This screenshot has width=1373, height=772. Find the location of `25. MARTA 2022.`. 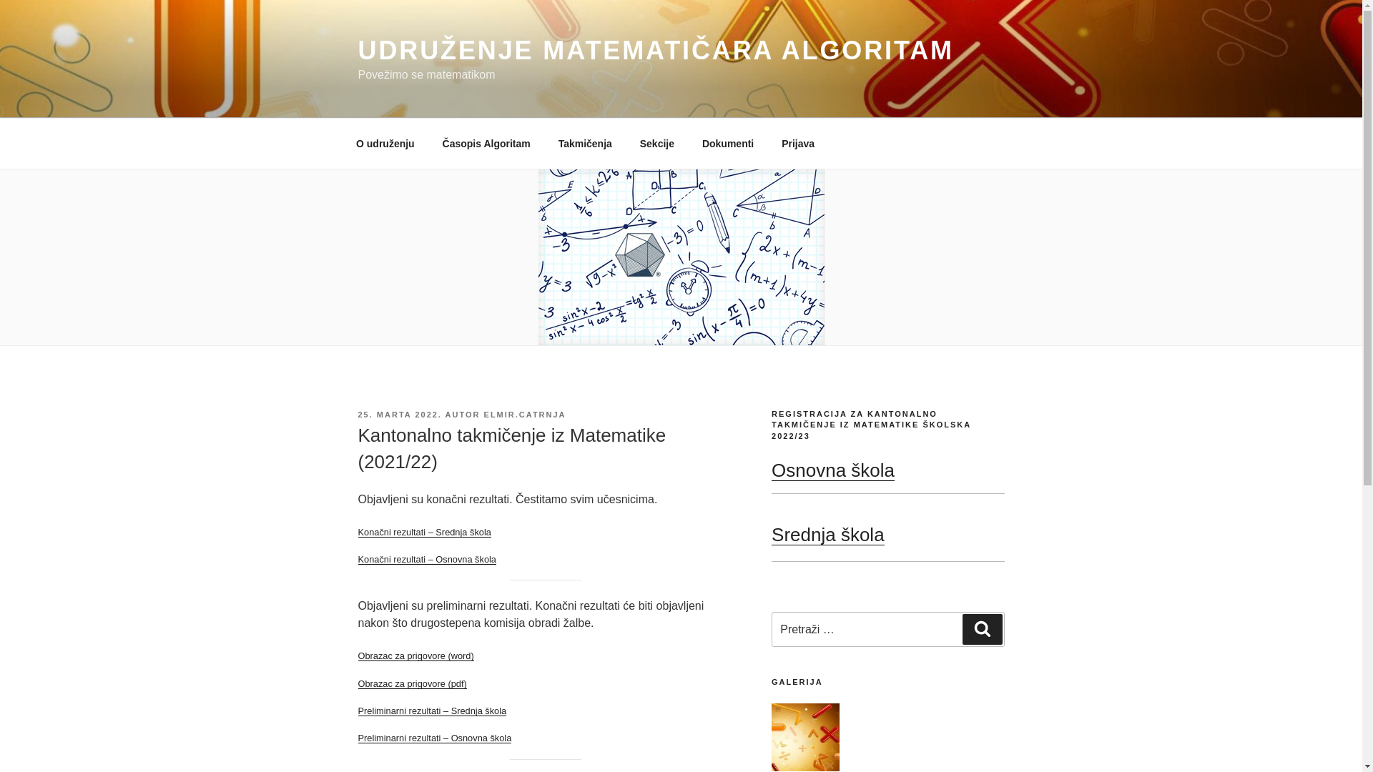

25. MARTA 2022. is located at coordinates (399, 415).